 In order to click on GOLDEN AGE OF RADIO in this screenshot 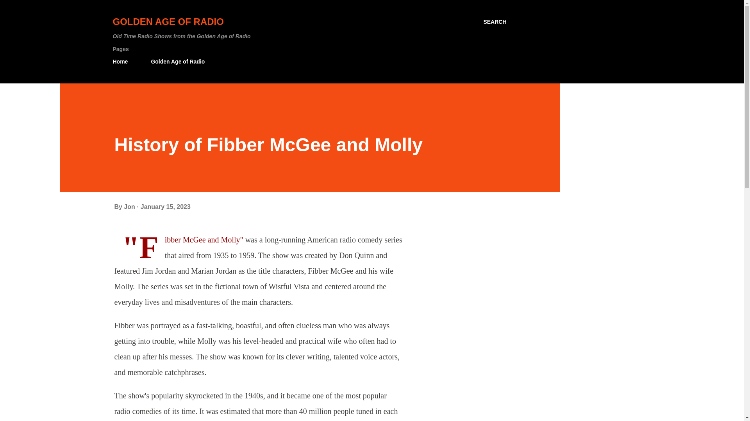, I will do `click(168, 22)`.